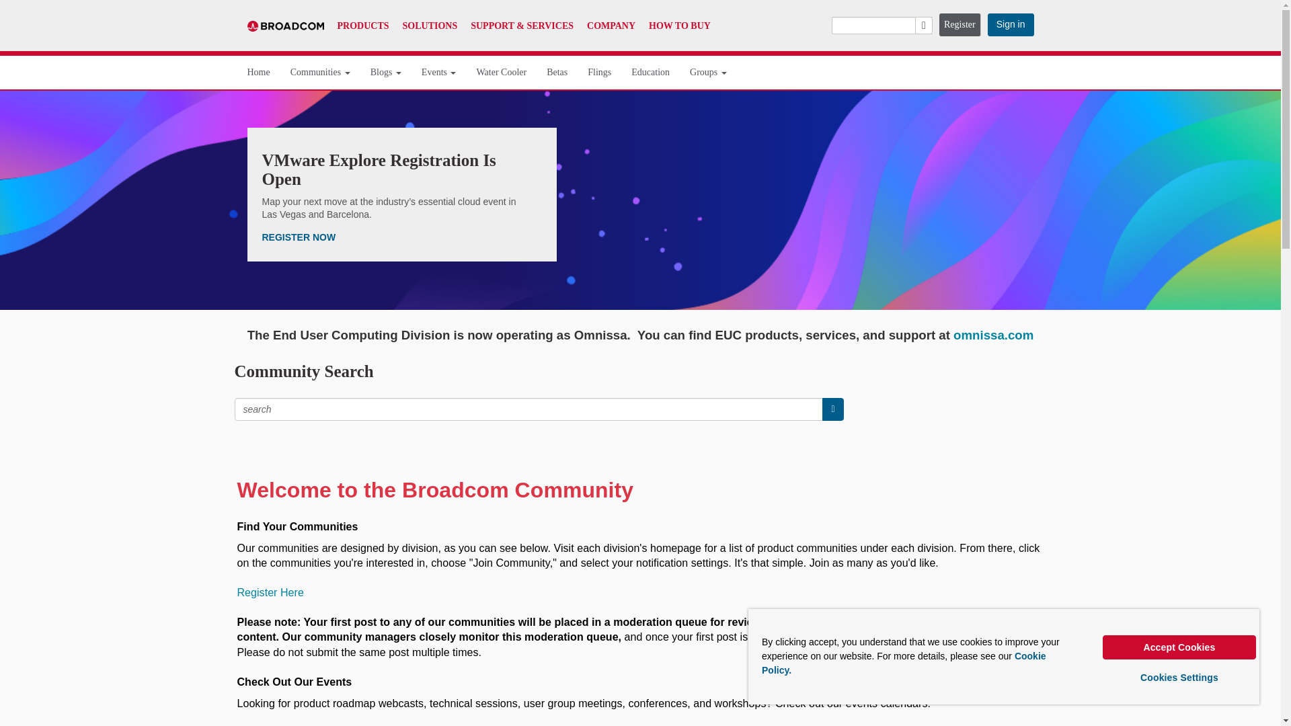 The image size is (1291, 726). I want to click on Sign in, so click(1010, 25).